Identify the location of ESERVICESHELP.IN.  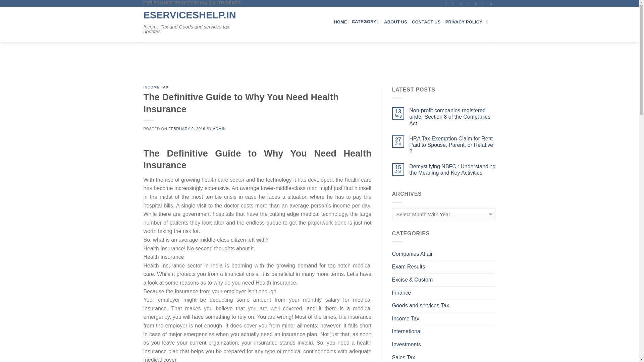
(193, 15).